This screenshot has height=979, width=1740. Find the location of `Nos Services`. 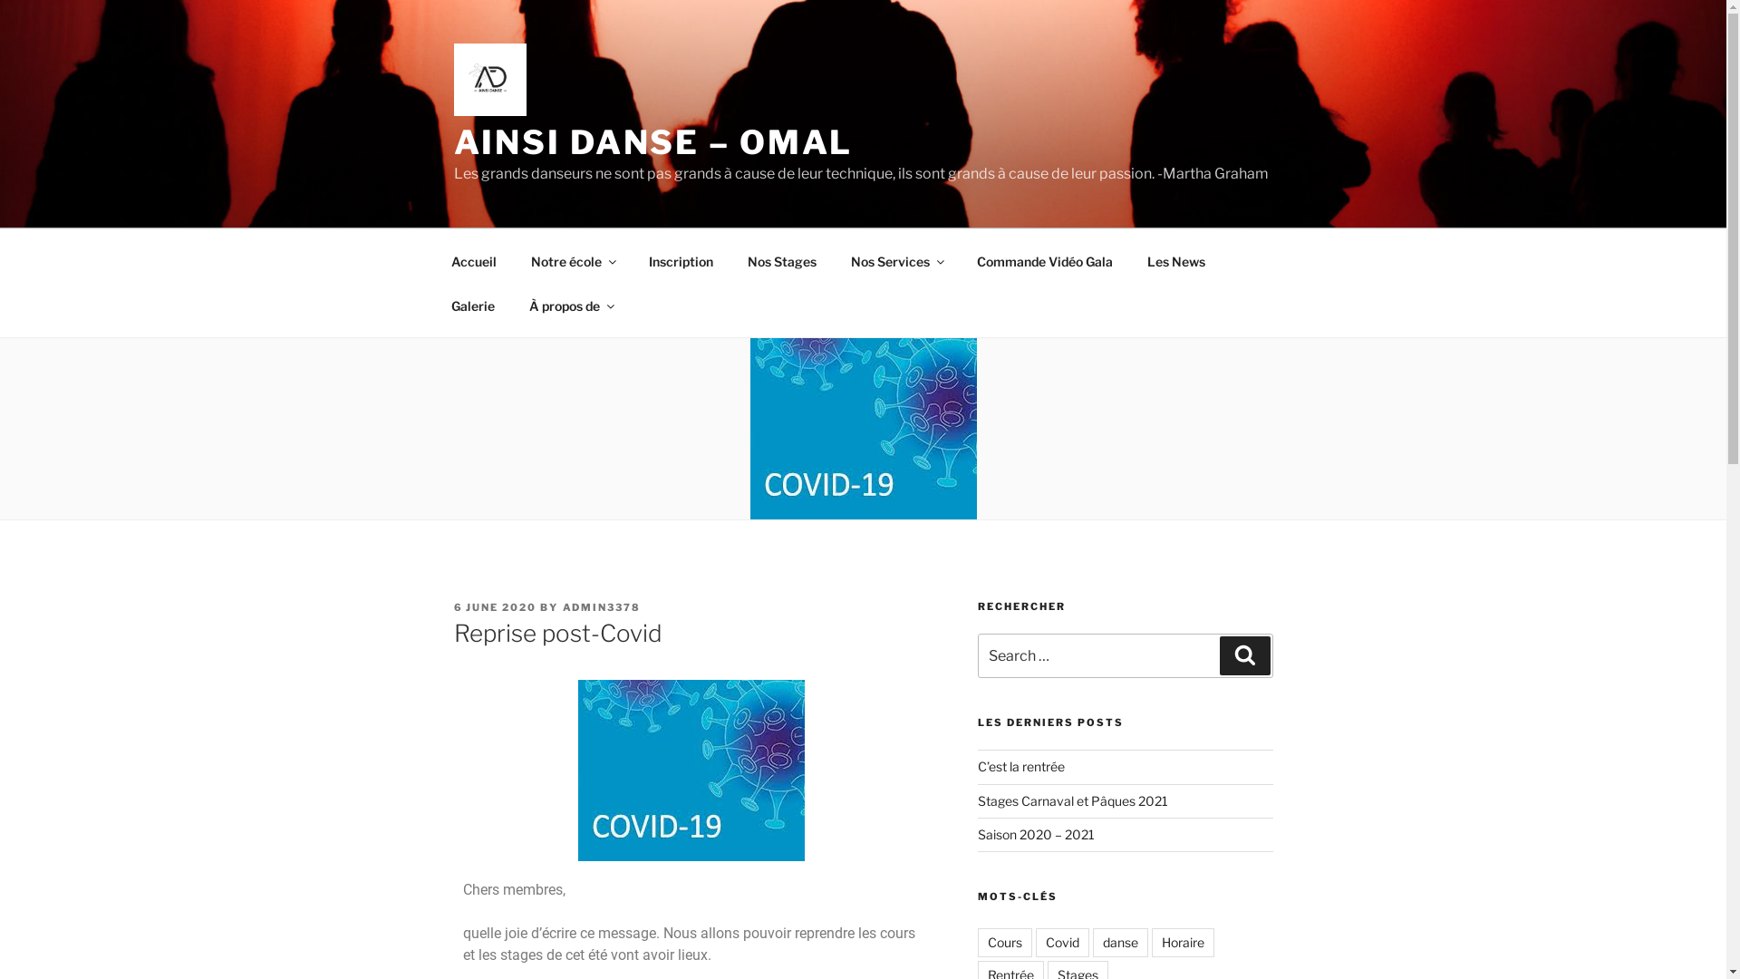

Nos Services is located at coordinates (897, 261).